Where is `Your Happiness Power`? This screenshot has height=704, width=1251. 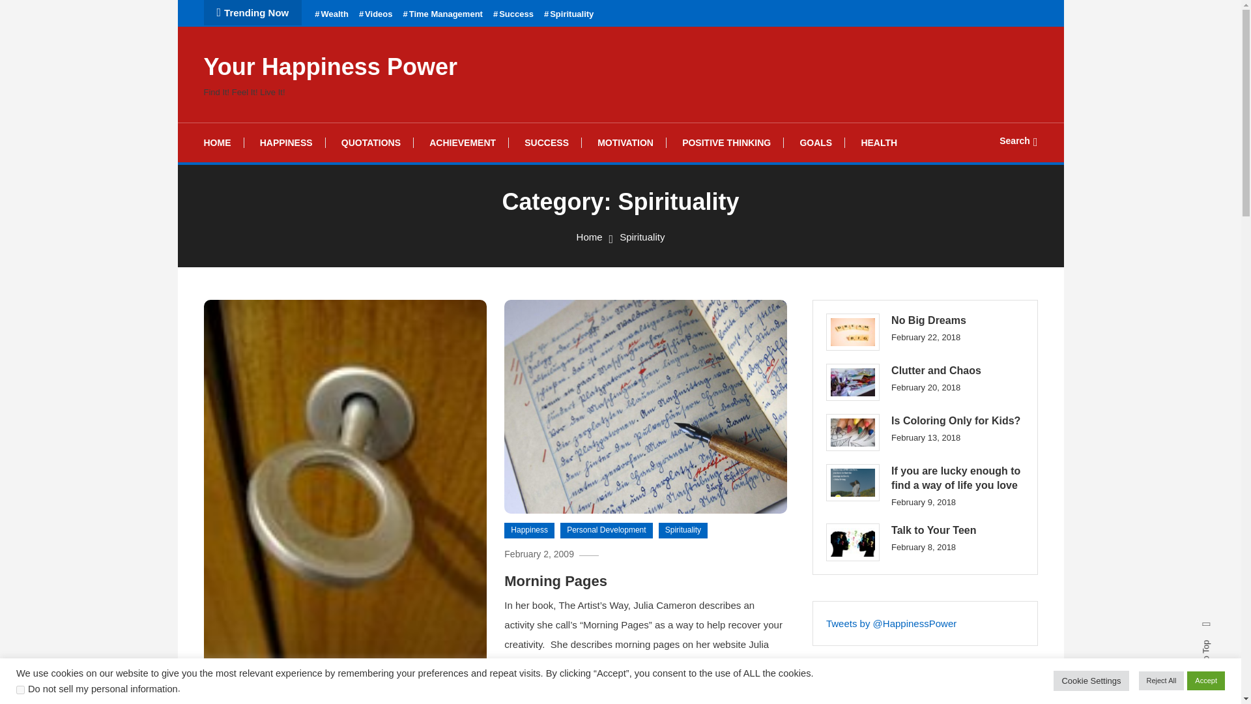
Your Happiness Power is located at coordinates (330, 66).